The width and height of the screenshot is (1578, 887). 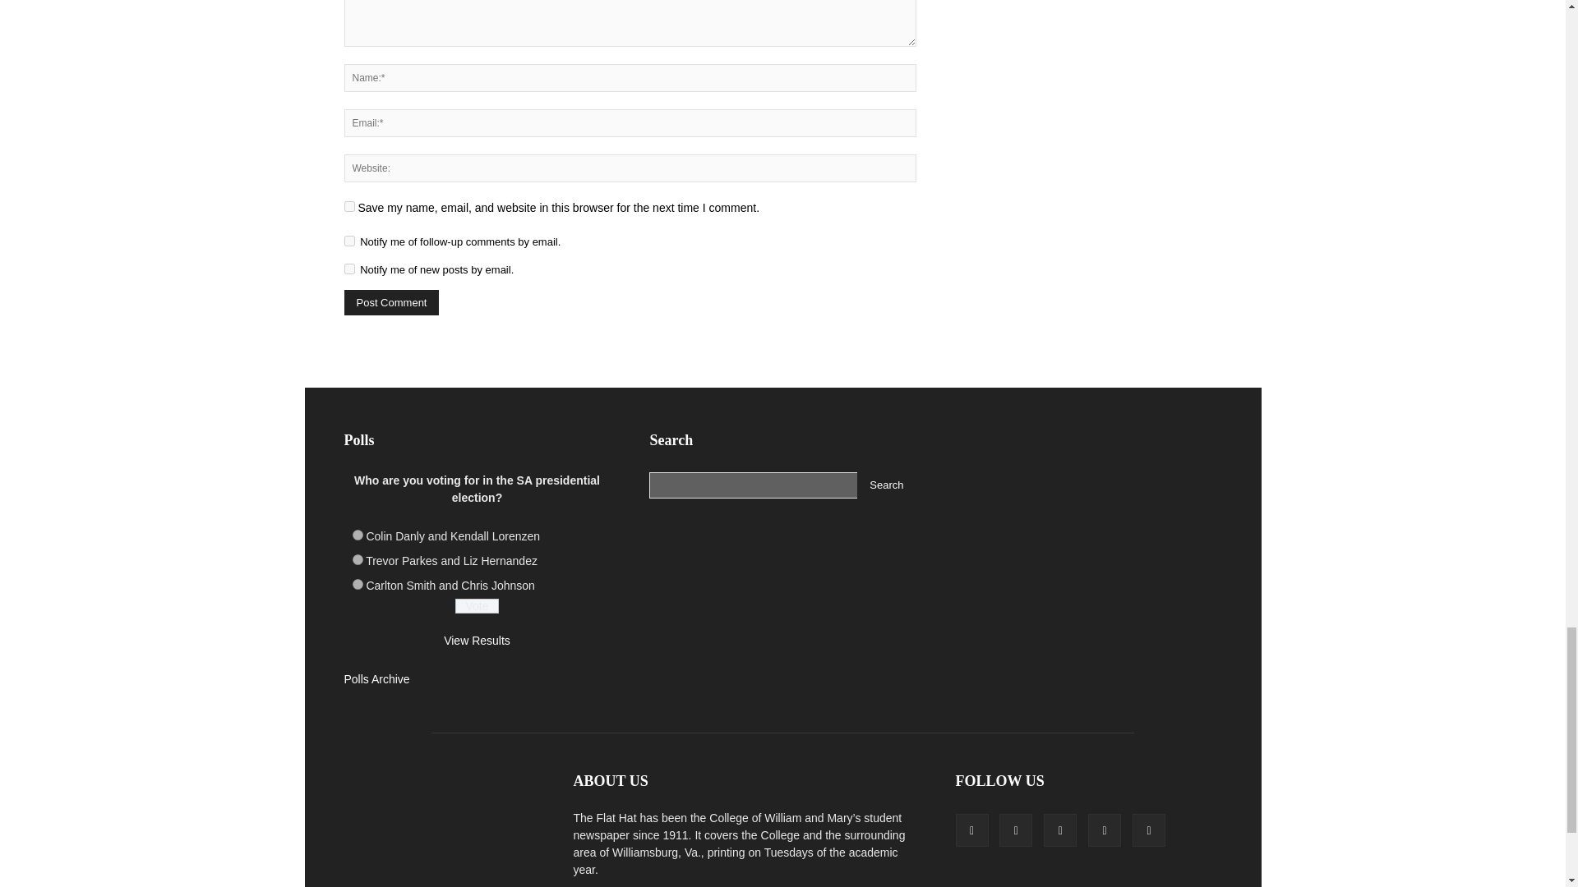 I want to click on yes, so click(x=348, y=207).